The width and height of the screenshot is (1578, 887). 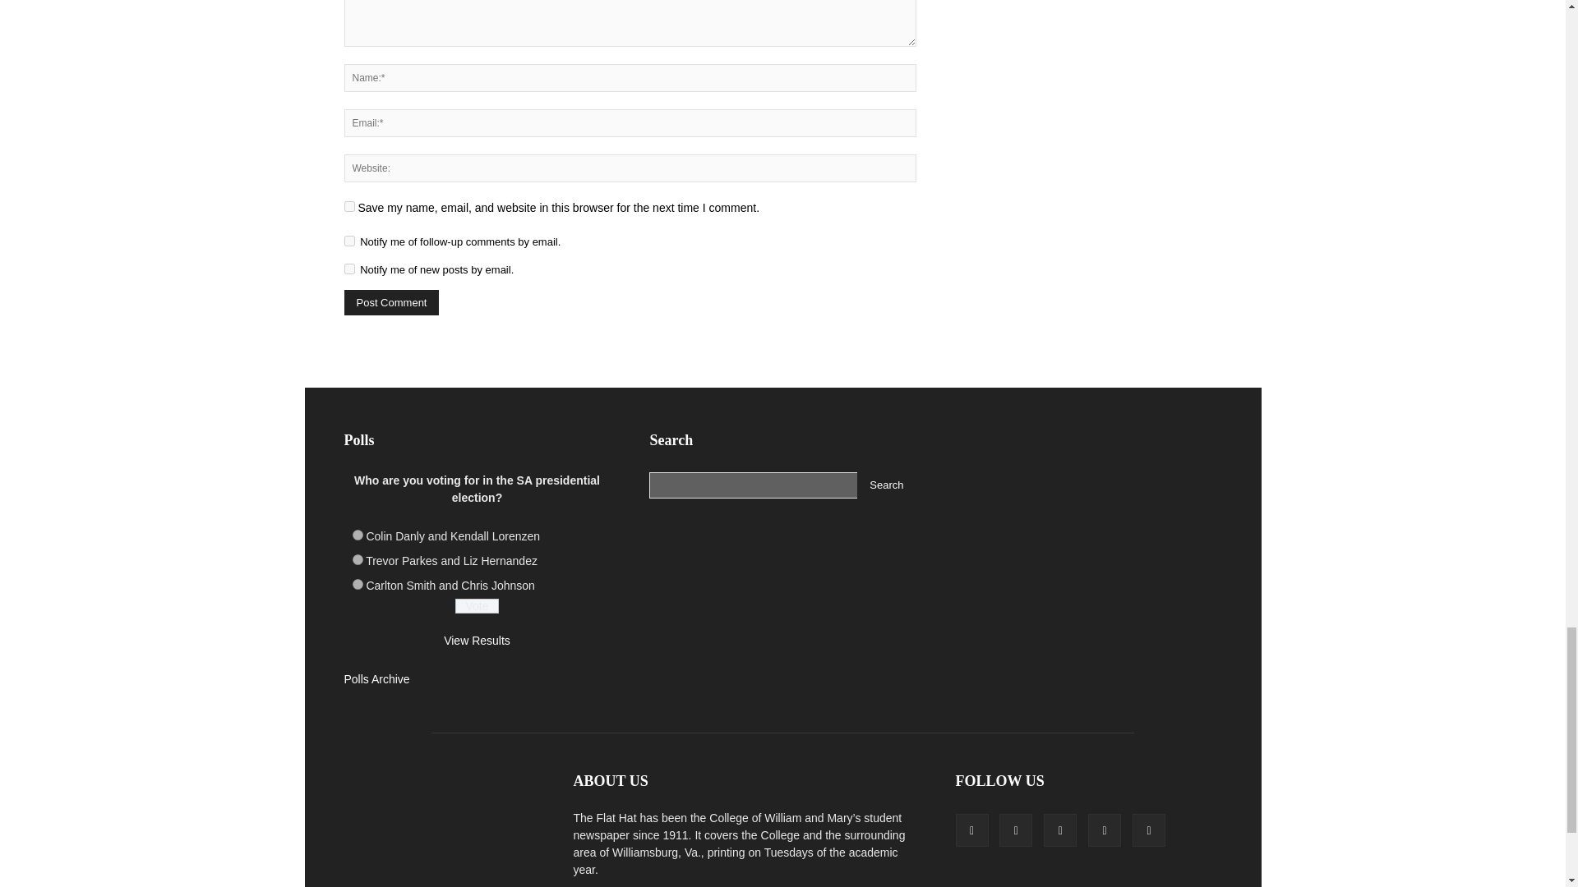 I want to click on yes, so click(x=348, y=207).